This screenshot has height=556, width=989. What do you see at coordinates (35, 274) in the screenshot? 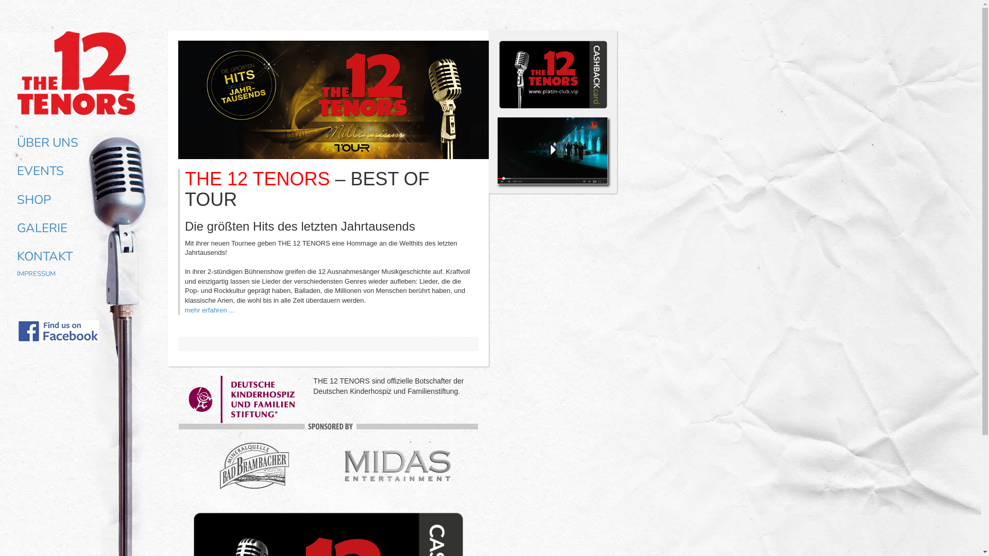
I see `IMPRESSUM` at bounding box center [35, 274].